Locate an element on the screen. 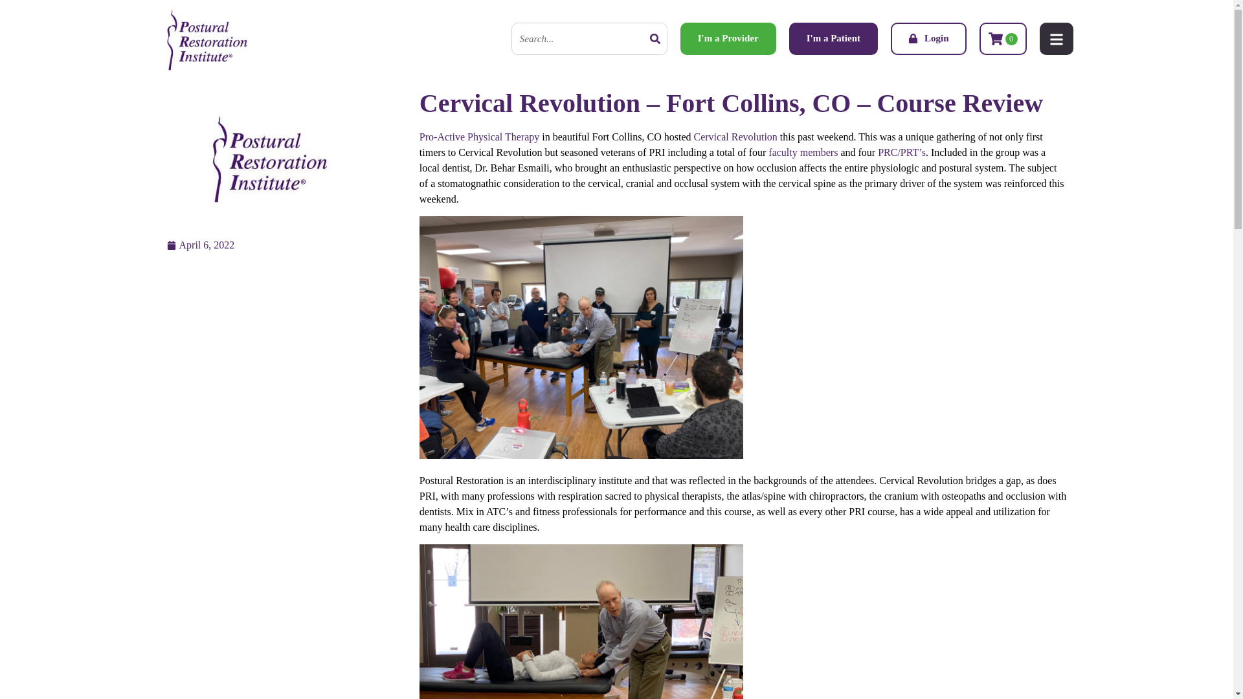  April 6, 2022 is located at coordinates (201, 245).